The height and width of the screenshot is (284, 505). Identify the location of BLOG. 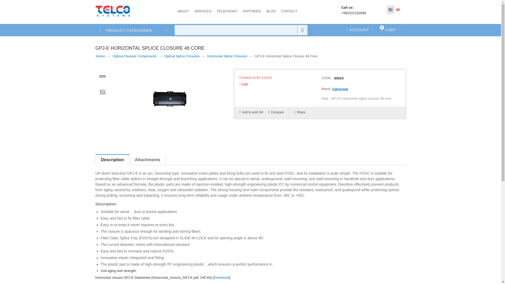
(271, 11).